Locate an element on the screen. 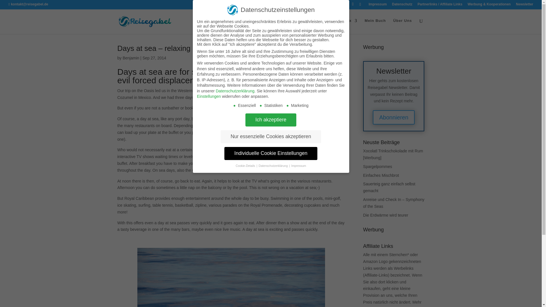 The width and height of the screenshot is (546, 307). Datenschutz is located at coordinates (402, 5).